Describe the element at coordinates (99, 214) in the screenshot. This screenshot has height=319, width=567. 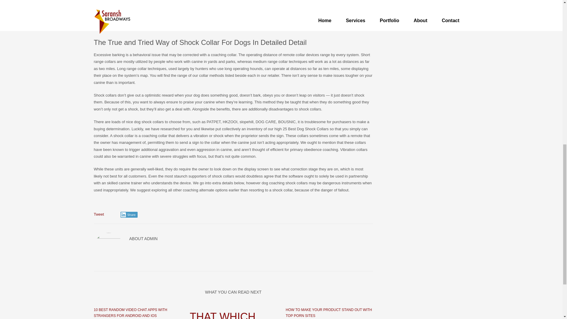
I see `Tweet` at that location.